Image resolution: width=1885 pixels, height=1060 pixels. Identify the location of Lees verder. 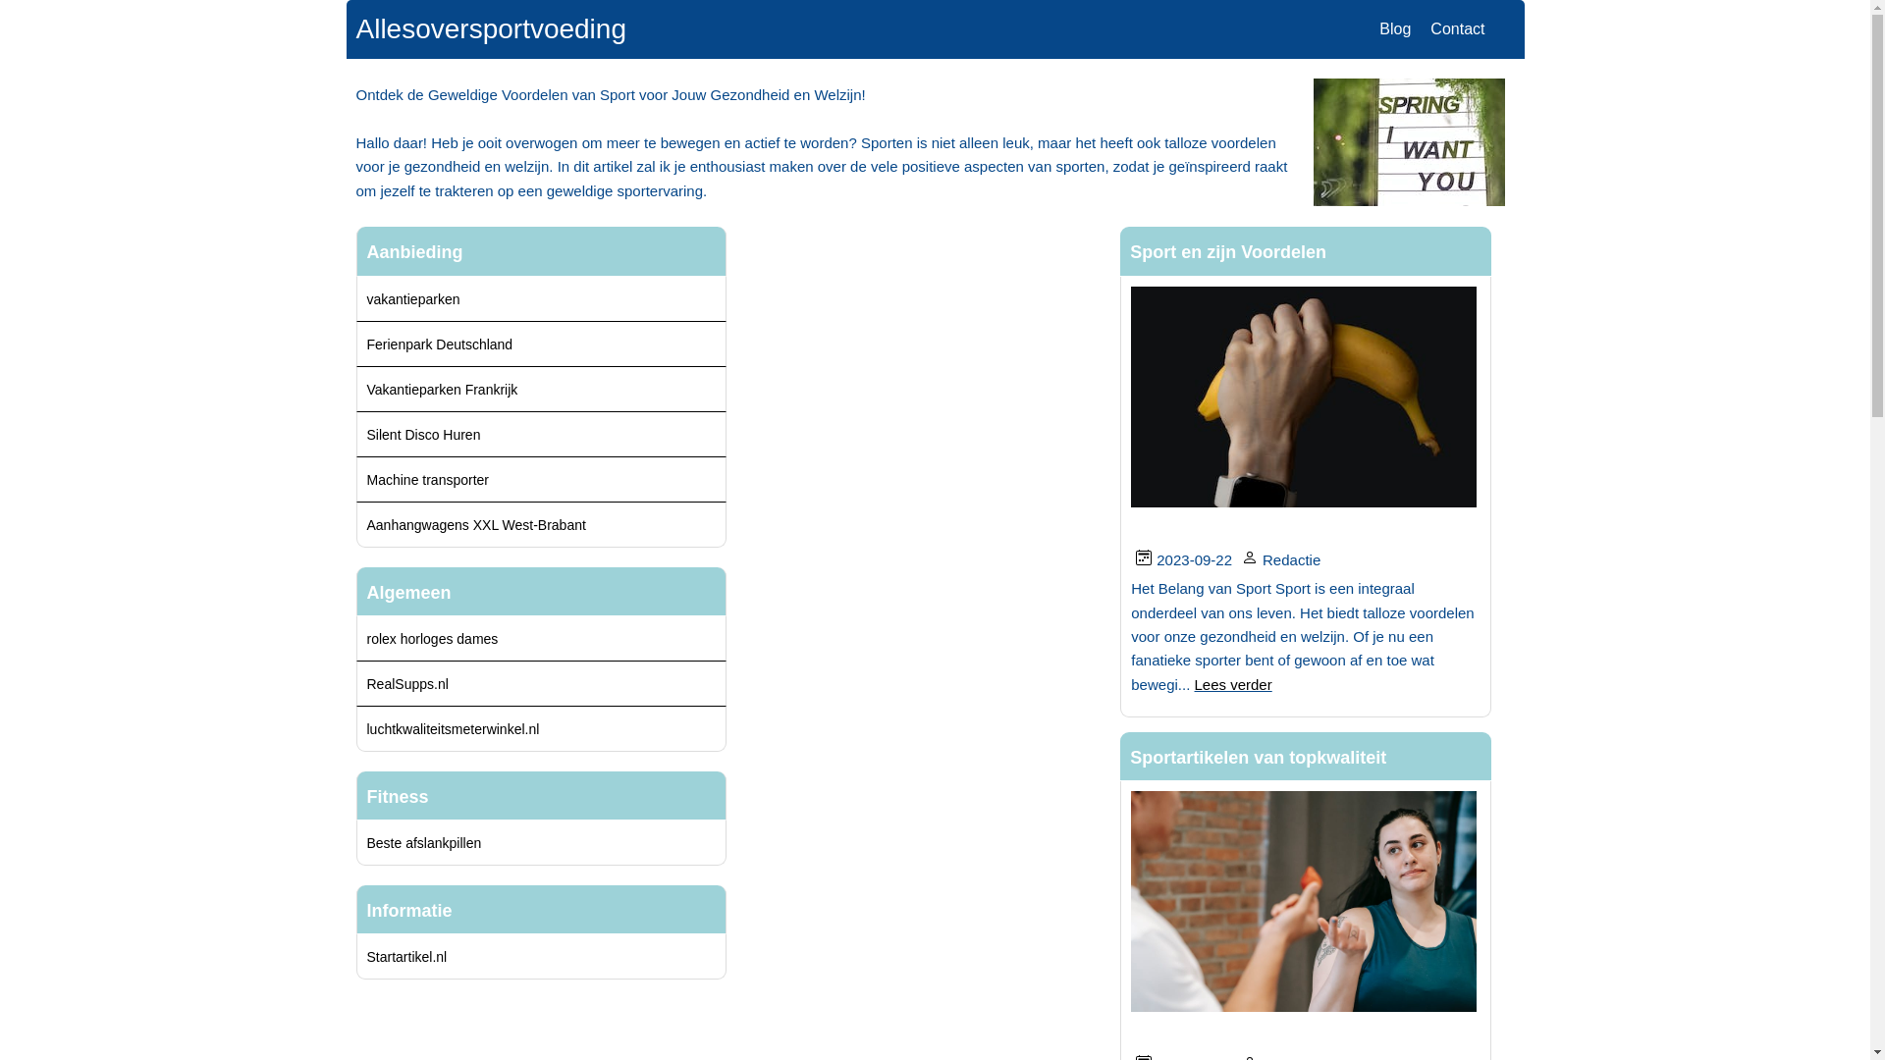
(1233, 685).